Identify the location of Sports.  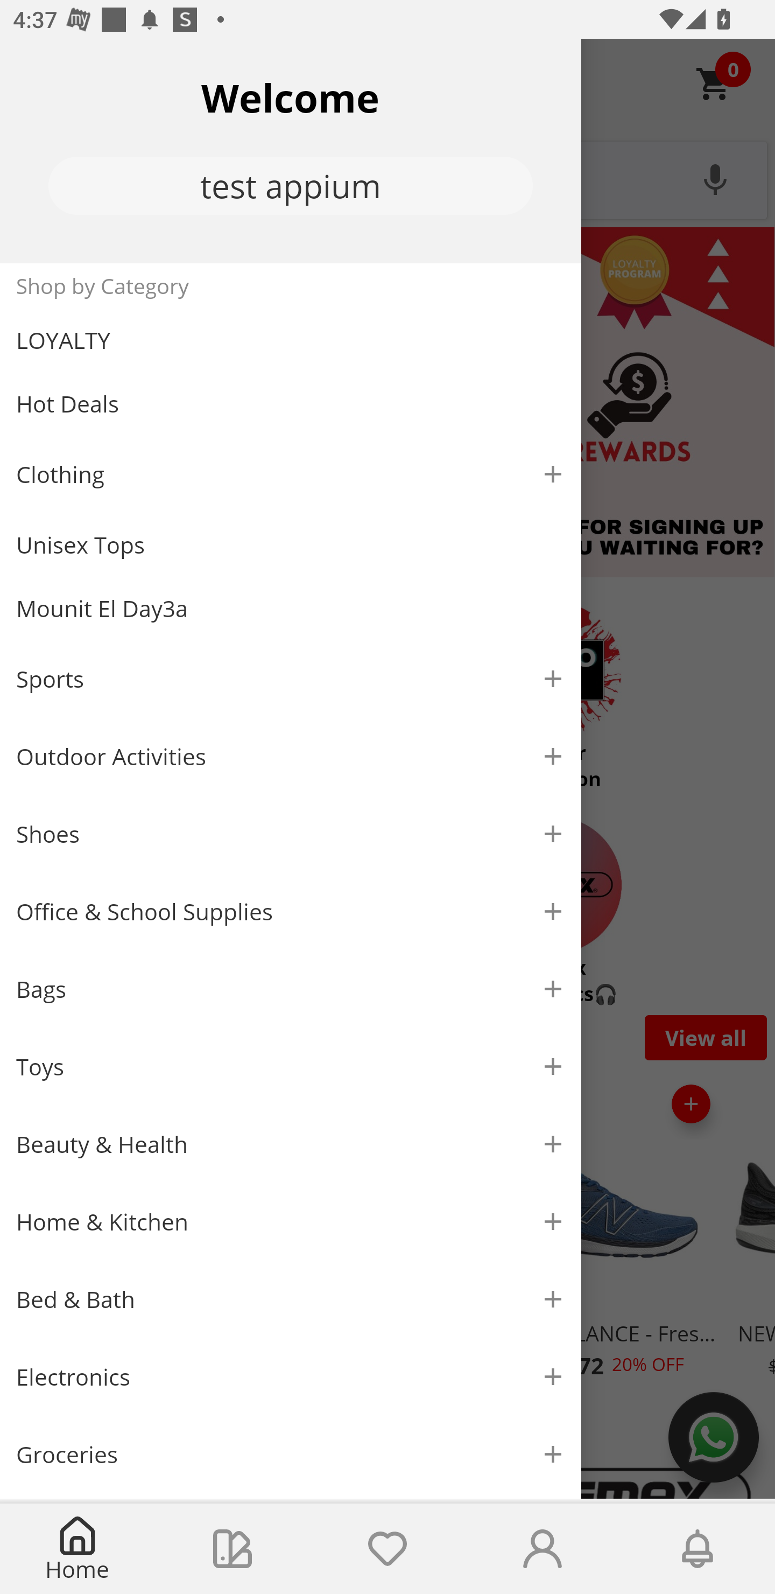
(291, 679).